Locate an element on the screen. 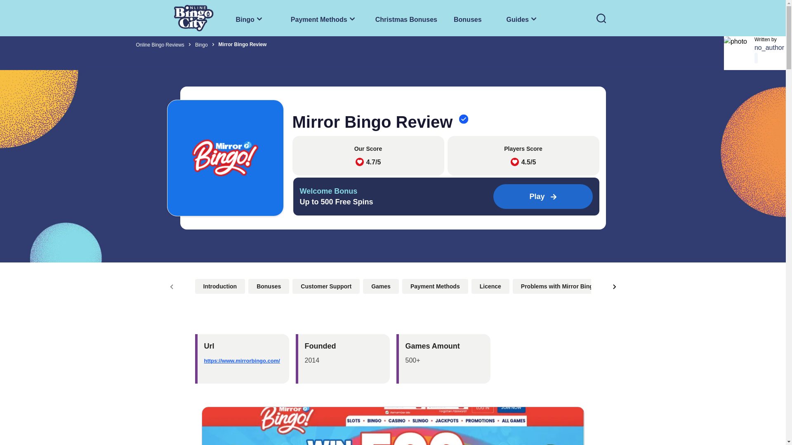 The image size is (792, 445). Christmas Bonuses is located at coordinates (408, 18).